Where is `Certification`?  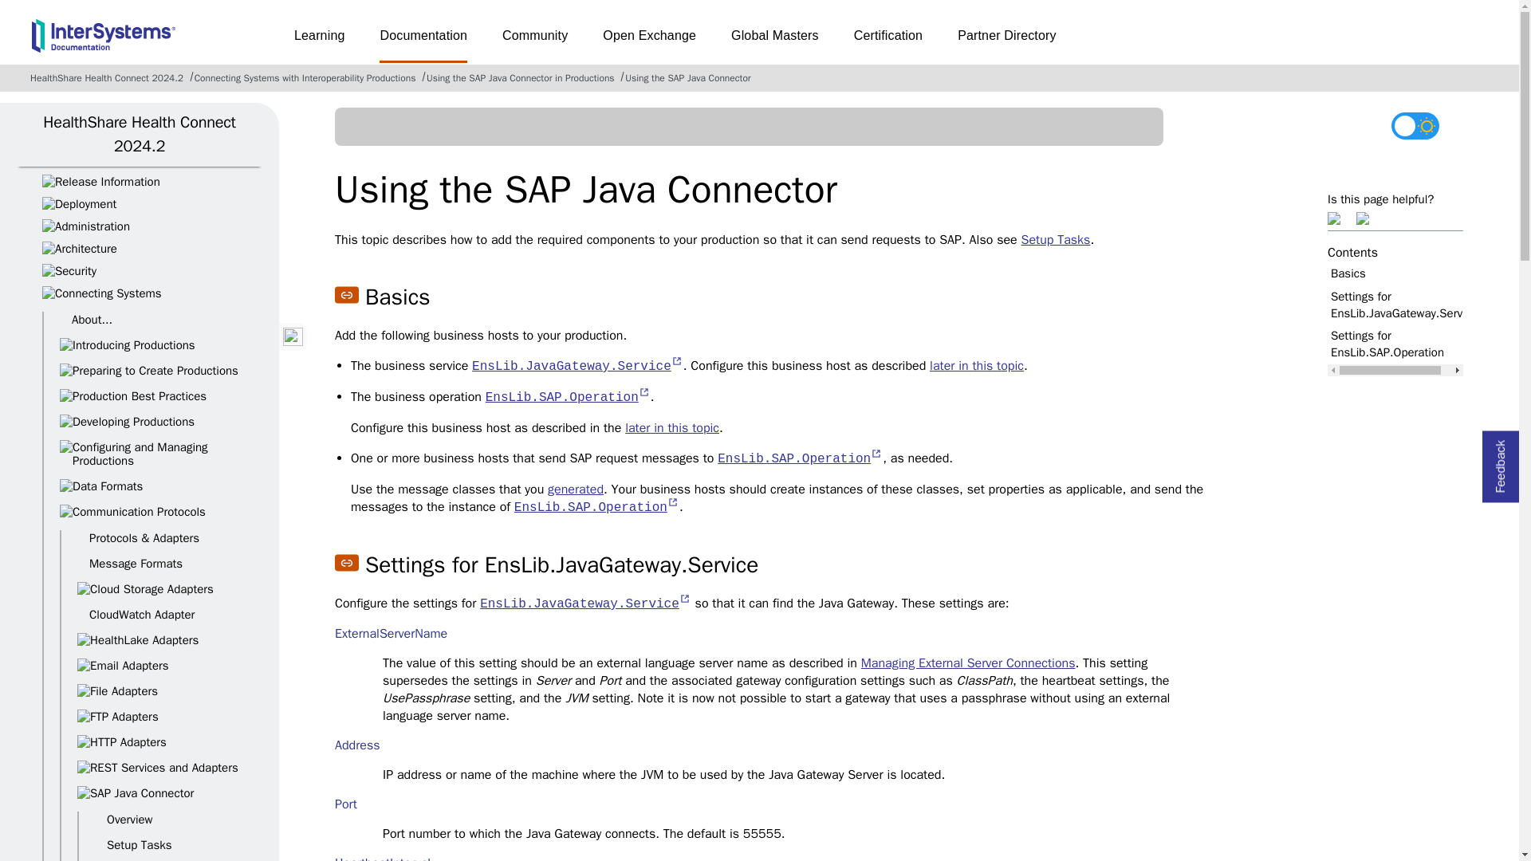 Certification is located at coordinates (888, 41).